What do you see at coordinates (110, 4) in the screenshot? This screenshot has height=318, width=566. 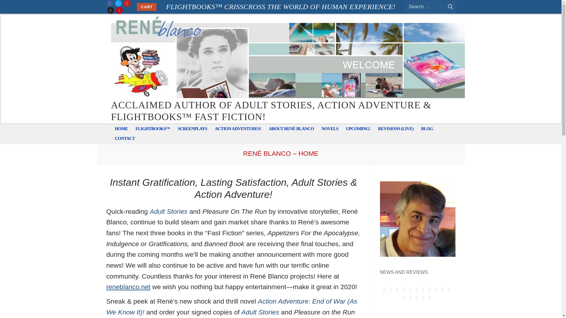 I see `Facebook` at bounding box center [110, 4].